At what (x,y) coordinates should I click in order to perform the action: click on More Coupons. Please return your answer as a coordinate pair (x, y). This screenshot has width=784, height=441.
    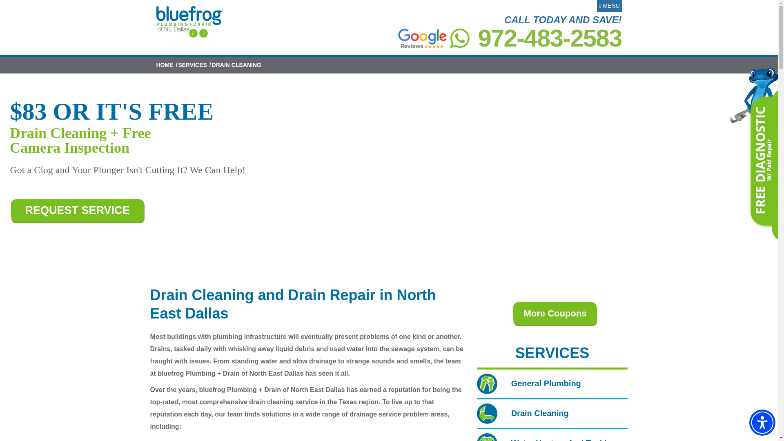
    Looking at the image, I should click on (555, 313).